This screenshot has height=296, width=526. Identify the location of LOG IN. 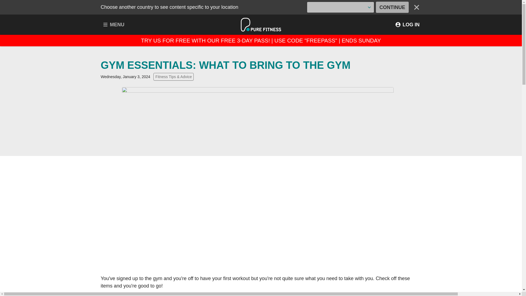
(407, 25).